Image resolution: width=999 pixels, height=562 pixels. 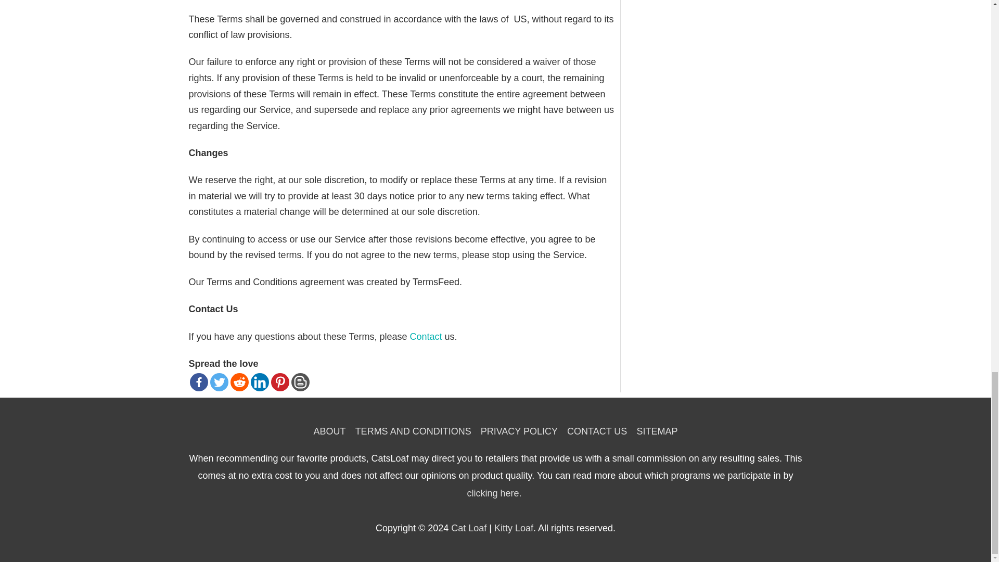 What do you see at coordinates (494, 493) in the screenshot?
I see `clicking here.` at bounding box center [494, 493].